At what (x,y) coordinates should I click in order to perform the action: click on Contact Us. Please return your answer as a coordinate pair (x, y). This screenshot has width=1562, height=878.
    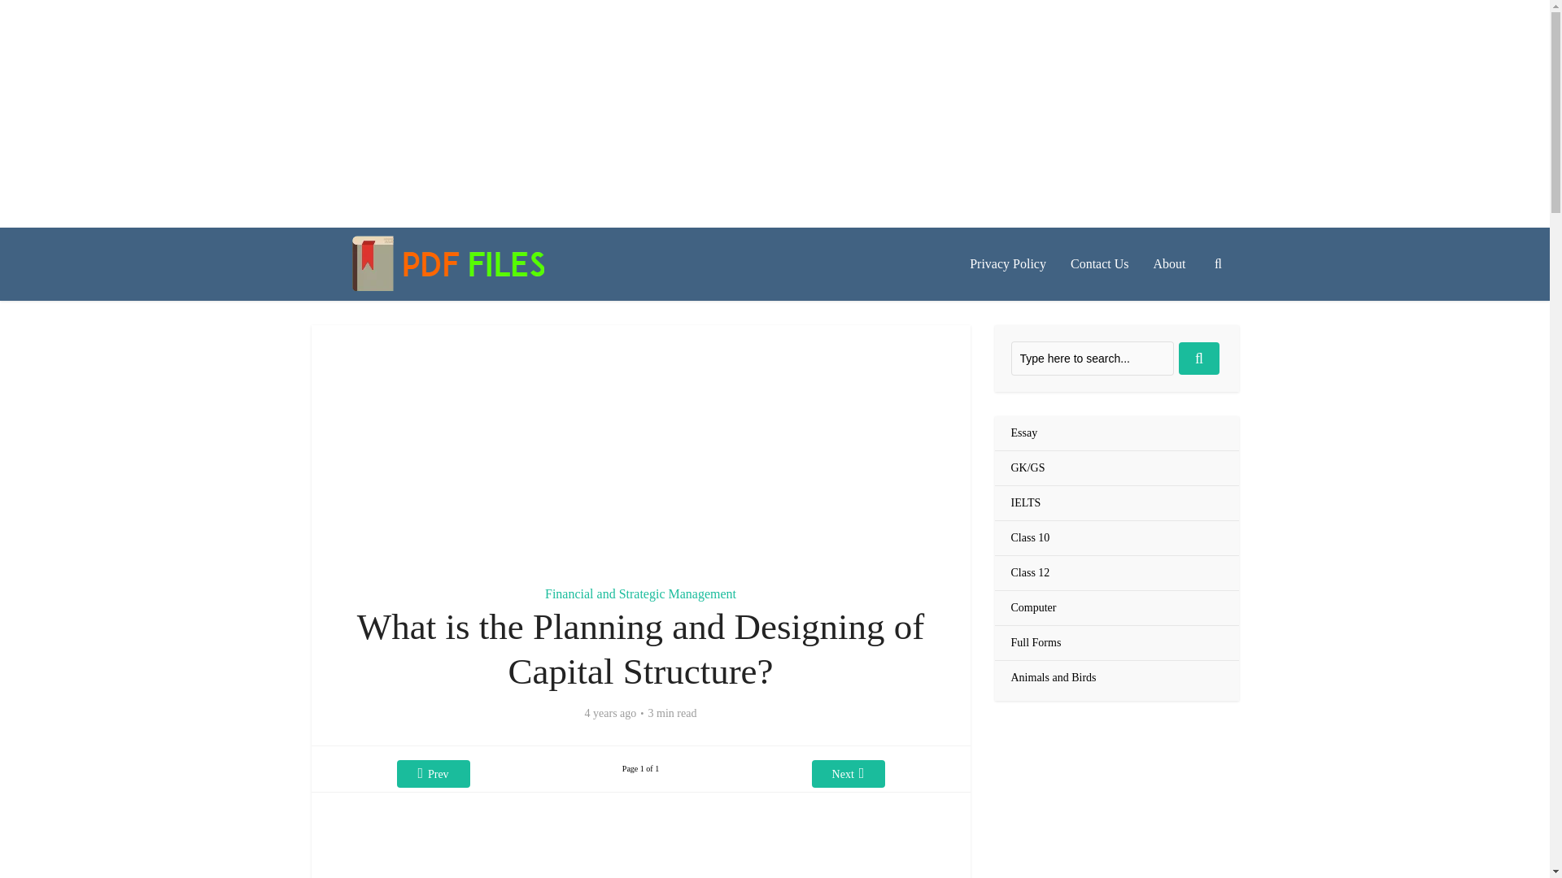
    Looking at the image, I should click on (1100, 263).